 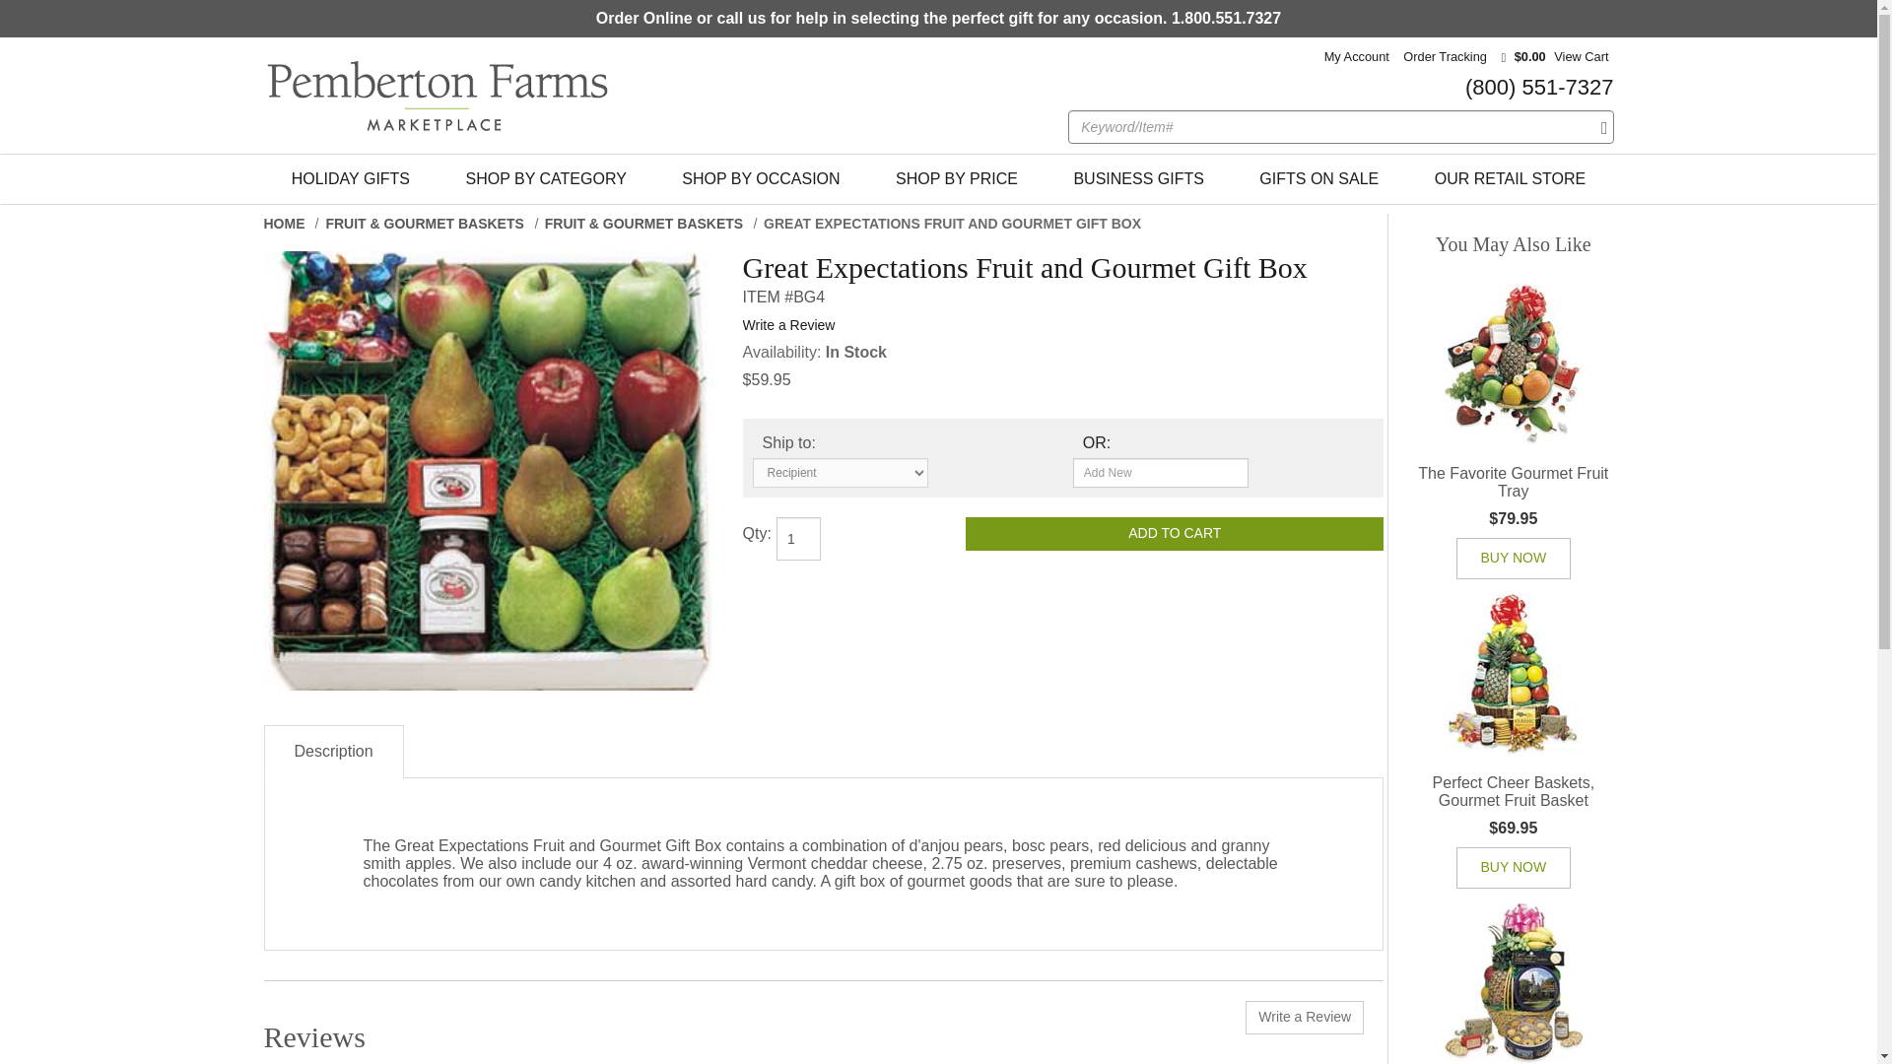 I want to click on Holiday Gifts, so click(x=351, y=179).